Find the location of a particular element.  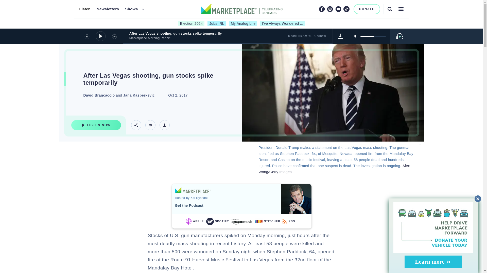

Listen is located at coordinates (84, 9).